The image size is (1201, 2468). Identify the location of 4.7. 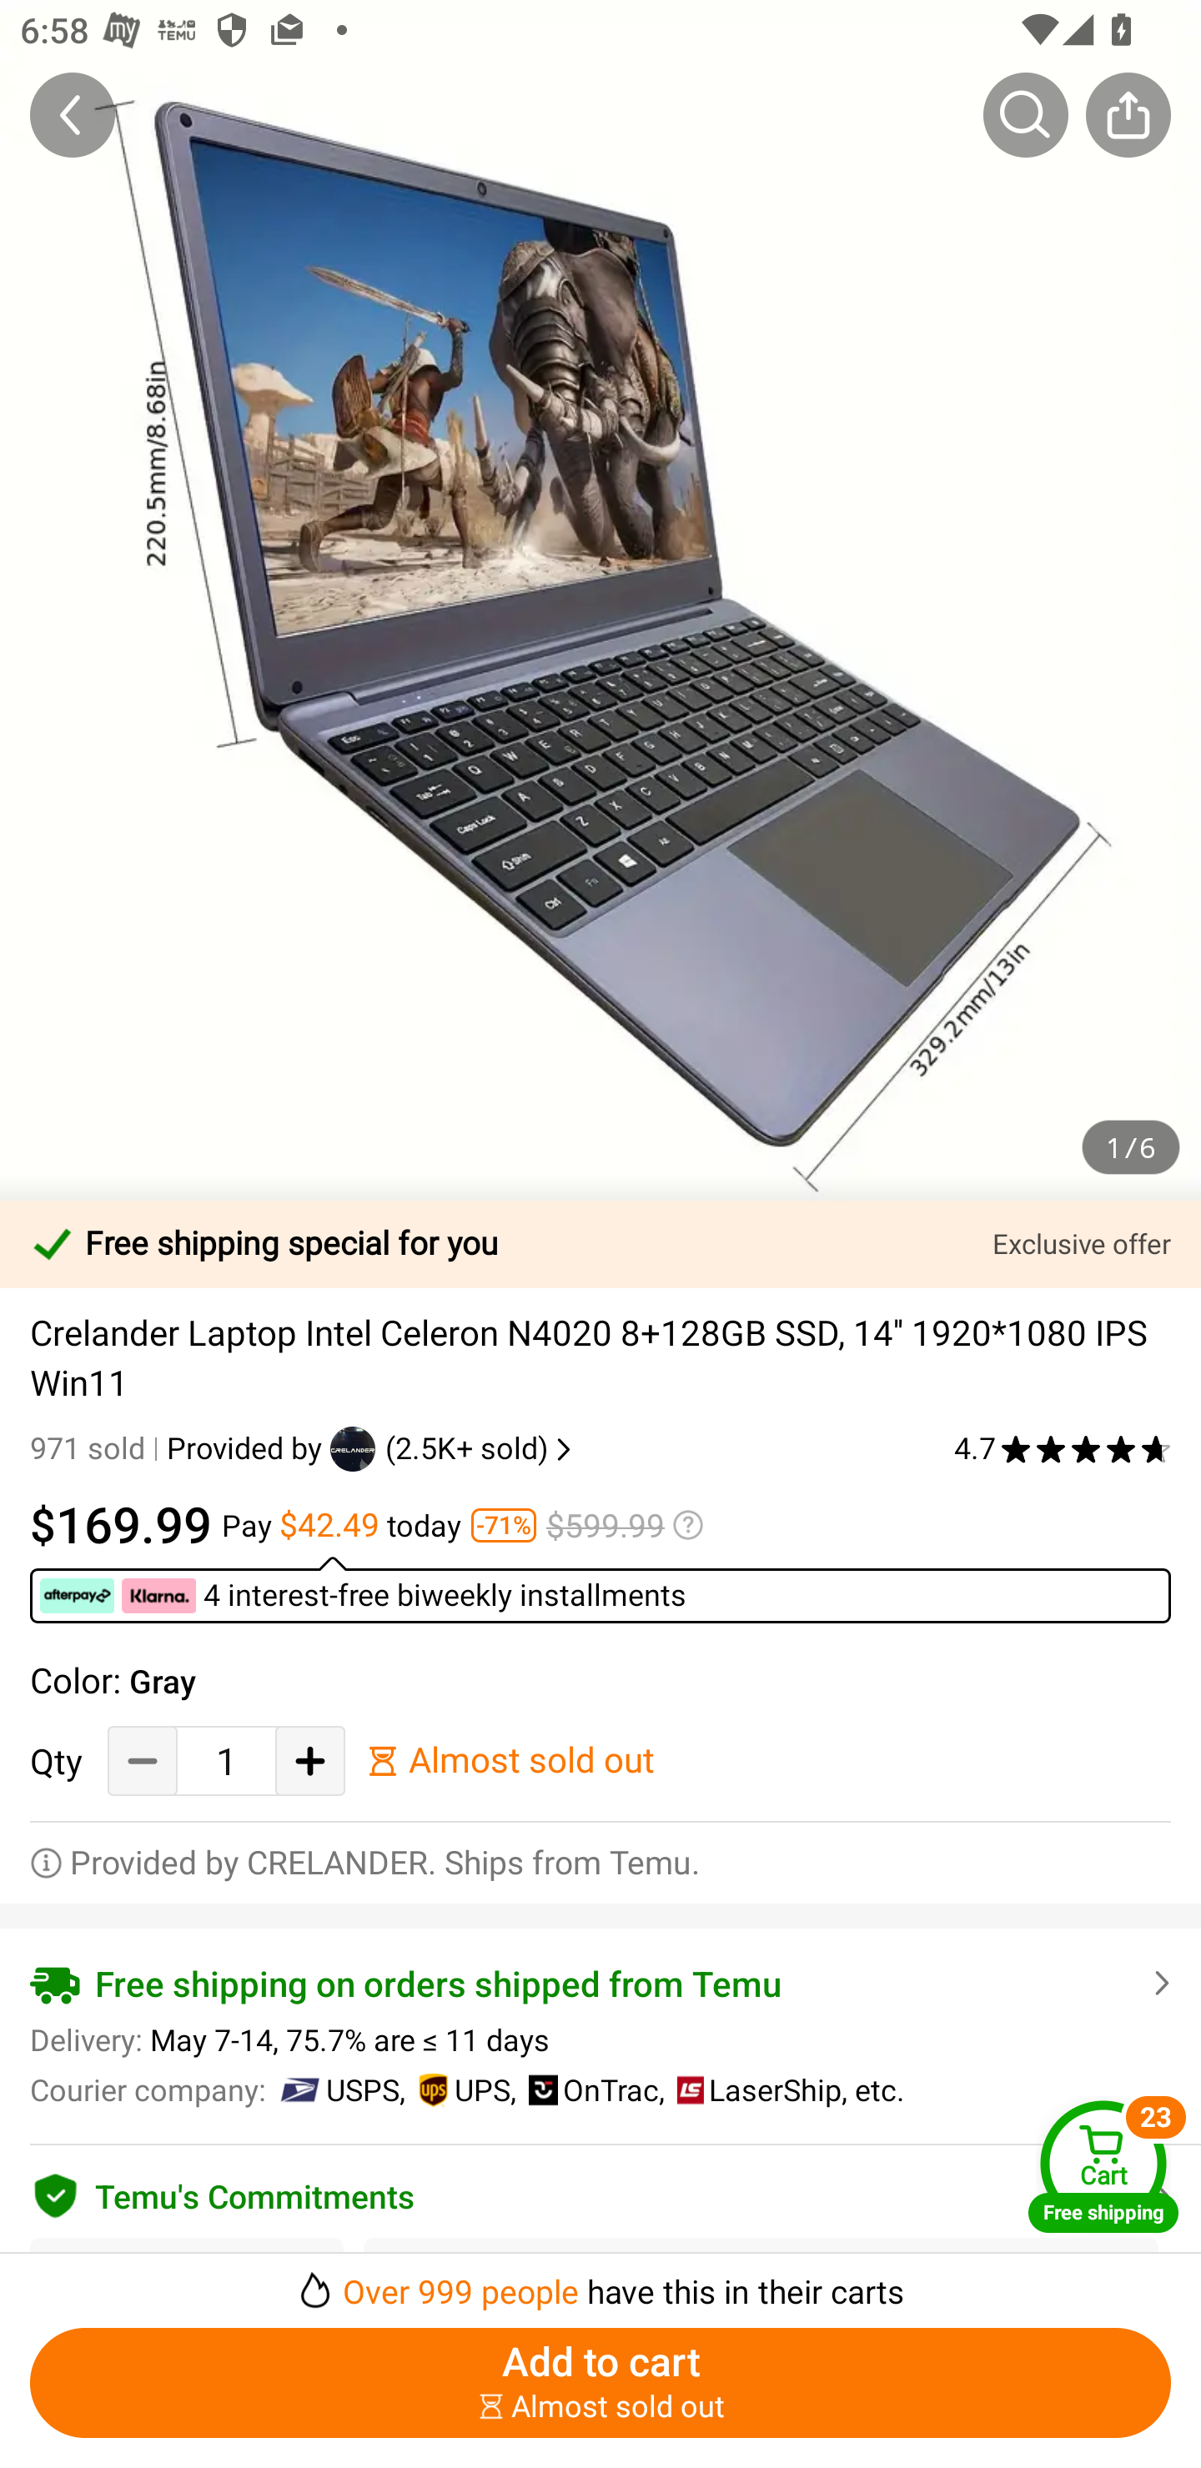
(1063, 1448).